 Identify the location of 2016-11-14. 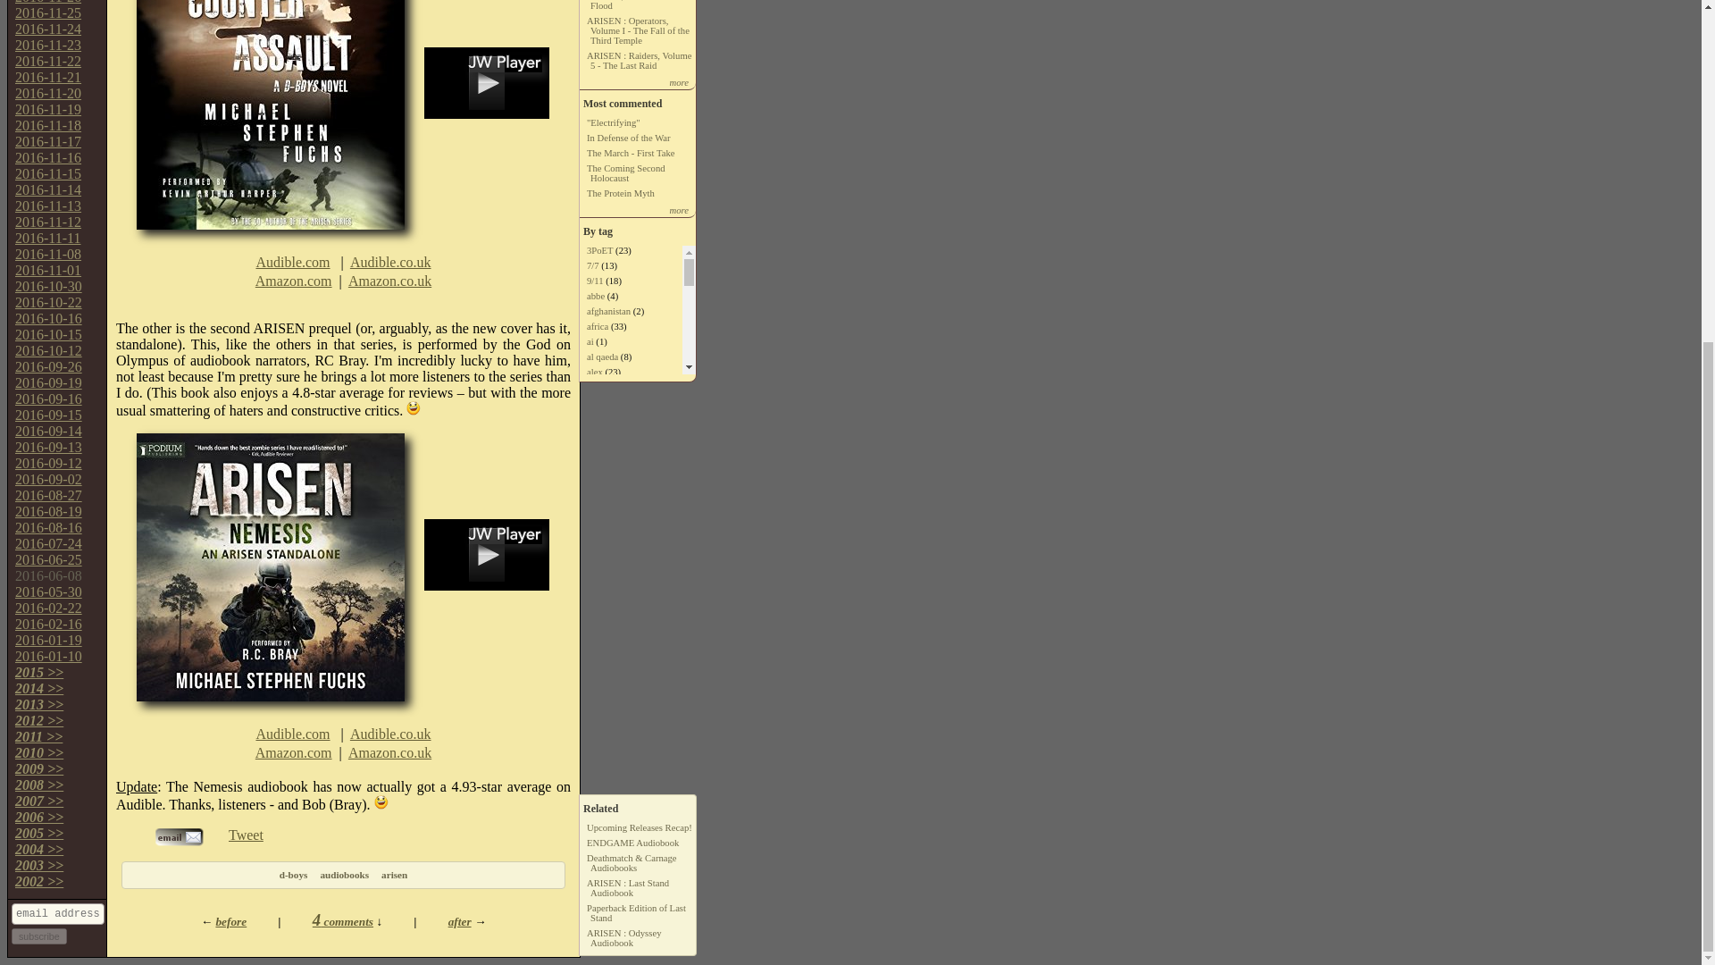
(48, 189).